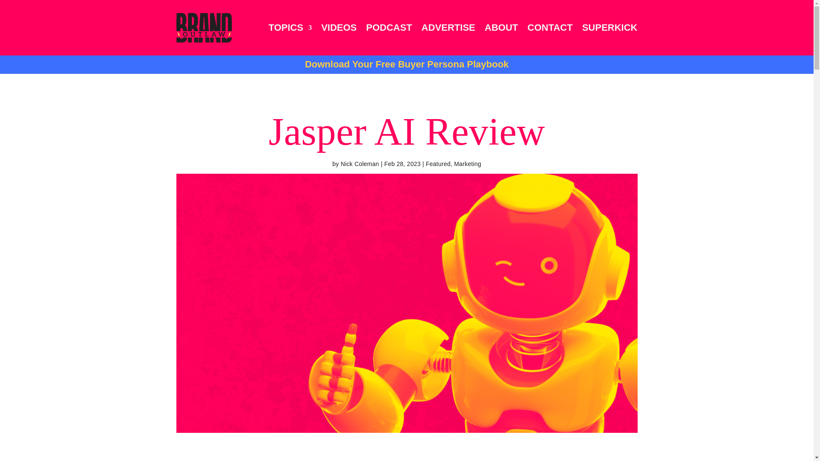 Image resolution: width=820 pixels, height=461 pixels. Describe the element at coordinates (339, 27) in the screenshot. I see `VIDEOS` at that location.